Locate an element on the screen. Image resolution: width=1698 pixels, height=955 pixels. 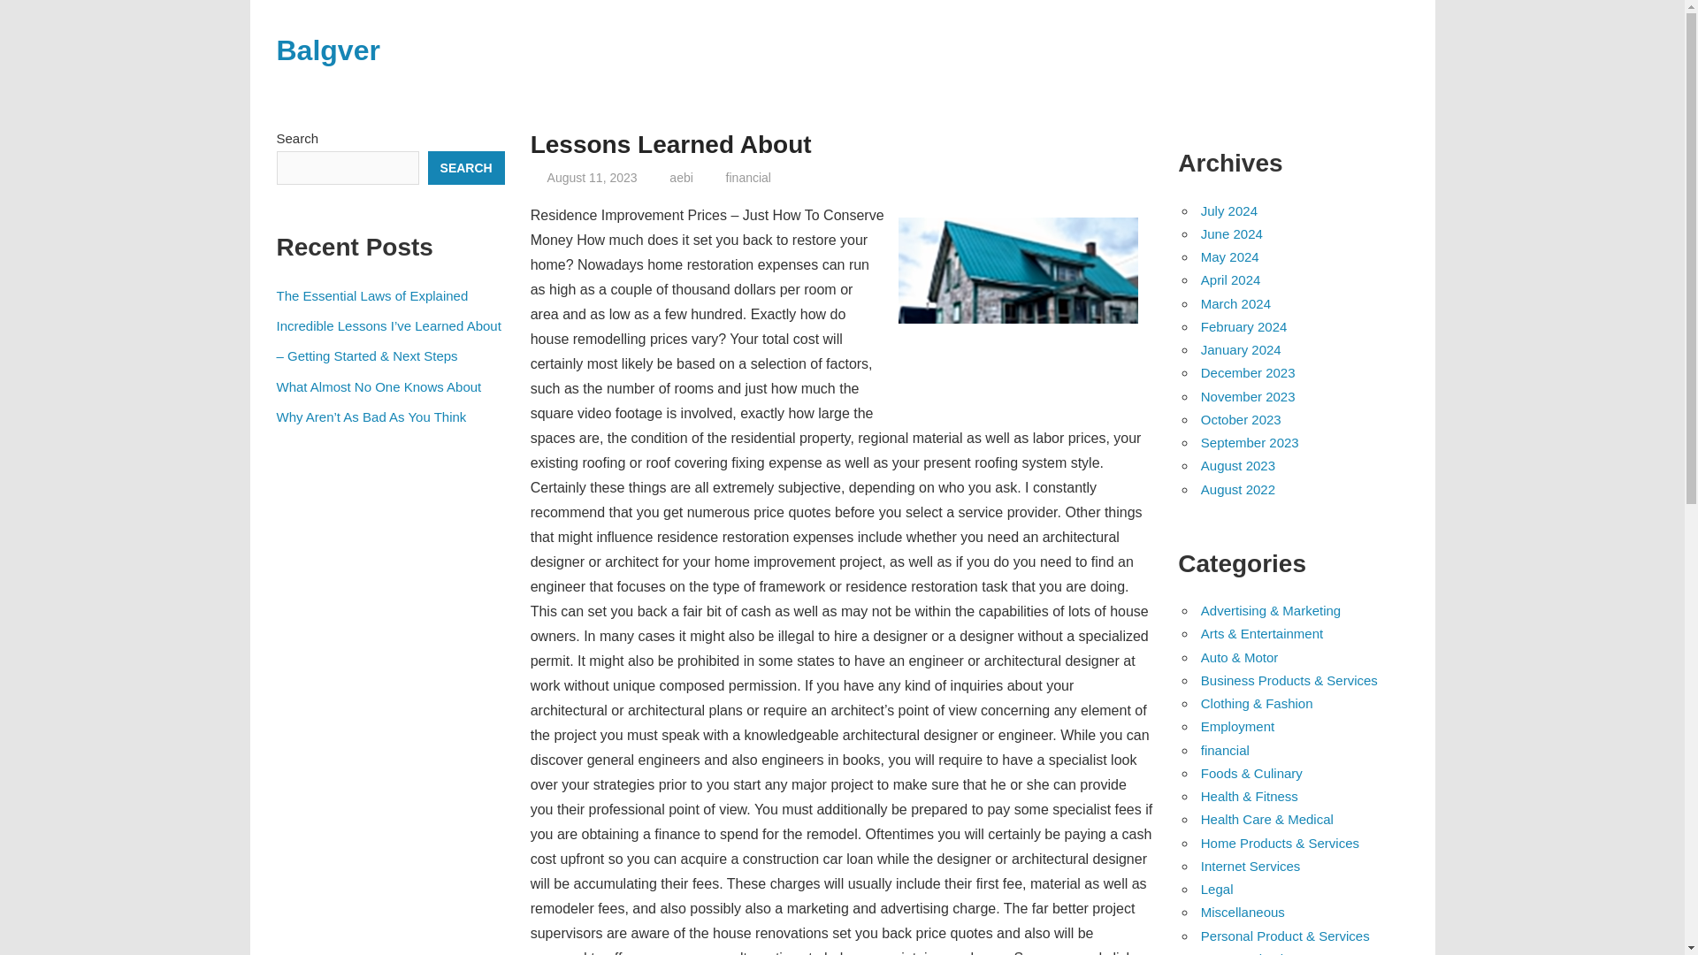
financial is located at coordinates (1225, 750).